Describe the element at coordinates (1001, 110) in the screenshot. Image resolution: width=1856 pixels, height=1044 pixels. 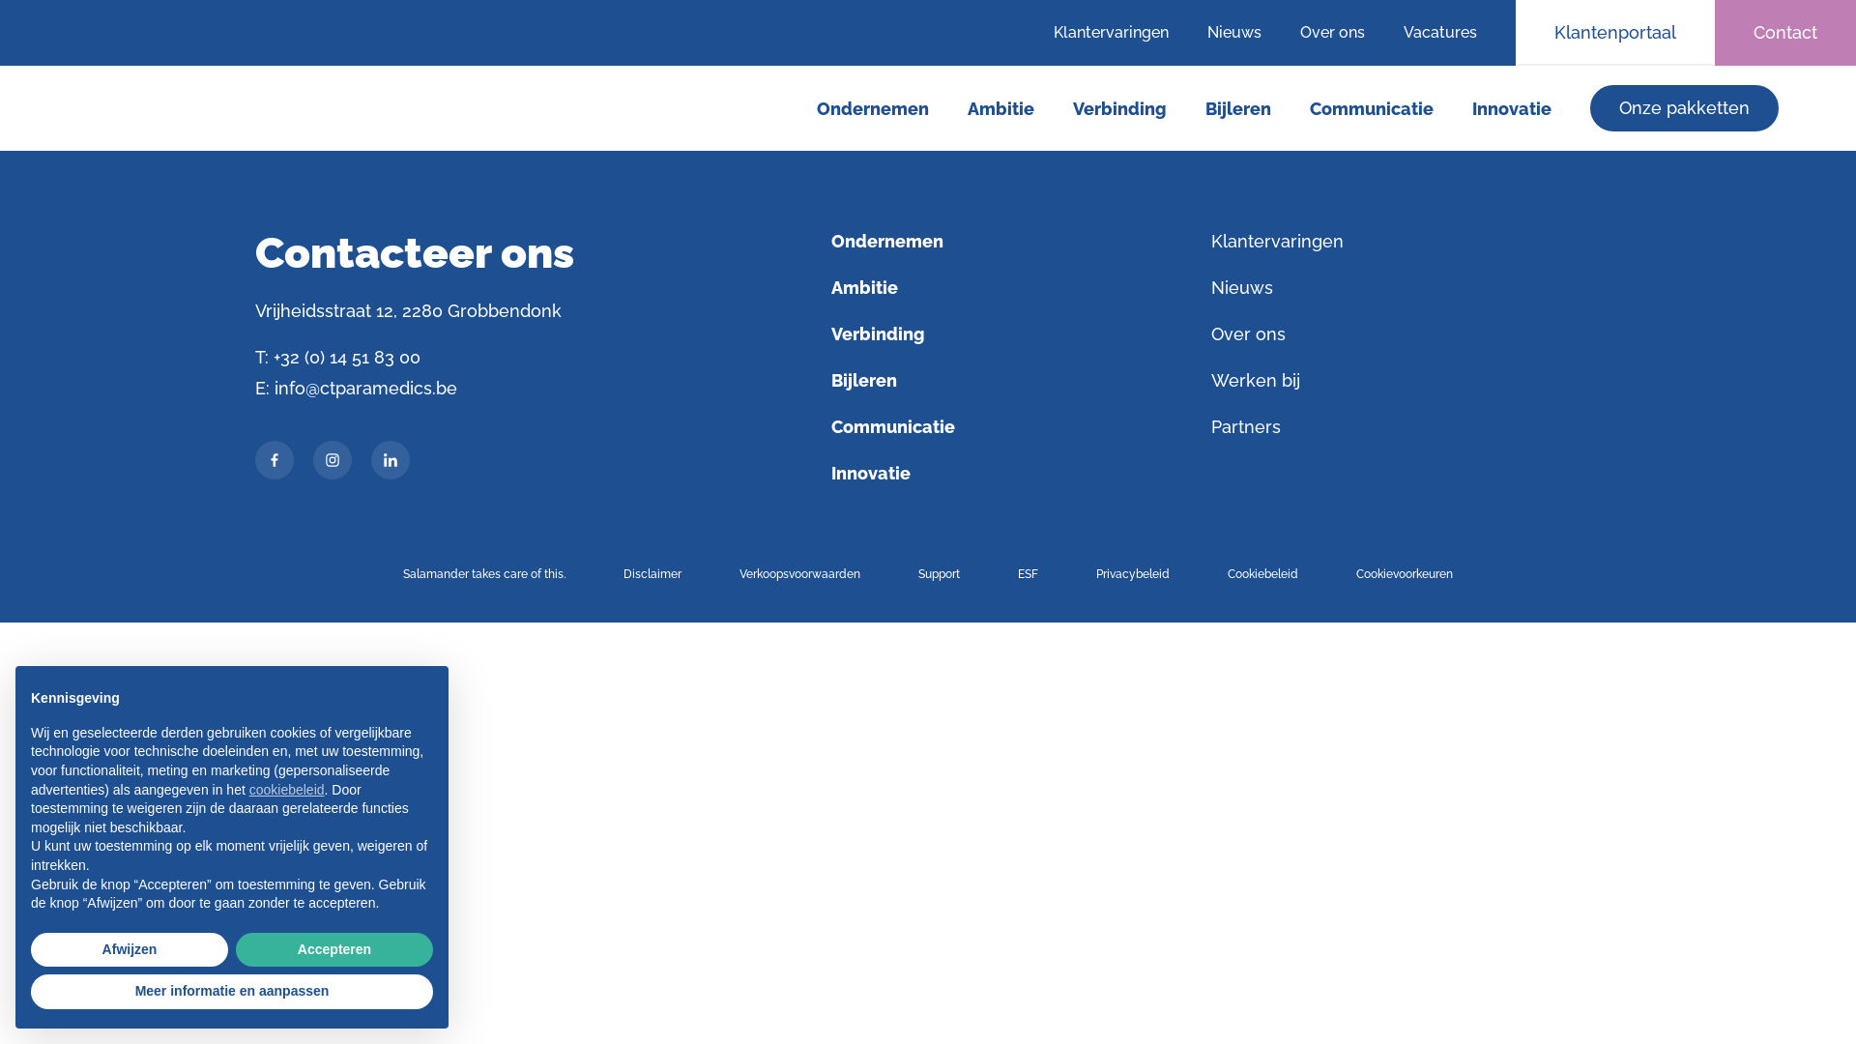
I see `Ambitie` at that location.